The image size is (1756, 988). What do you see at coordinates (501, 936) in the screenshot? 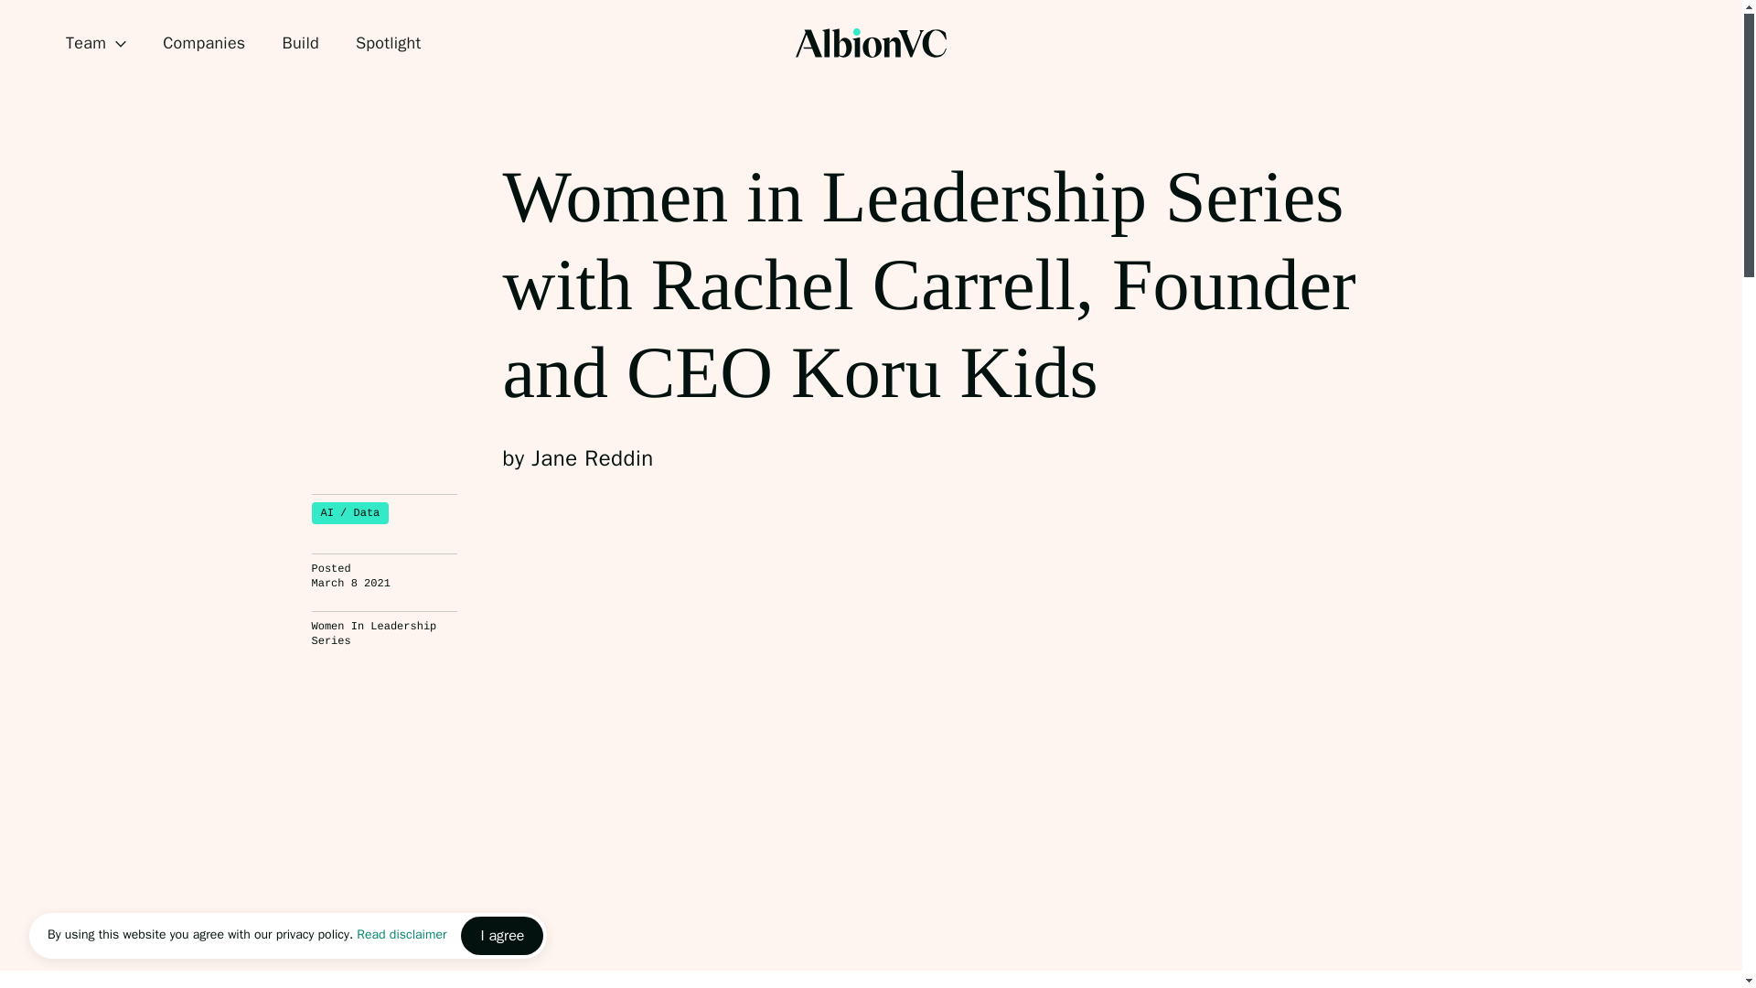
I see `I agree` at bounding box center [501, 936].